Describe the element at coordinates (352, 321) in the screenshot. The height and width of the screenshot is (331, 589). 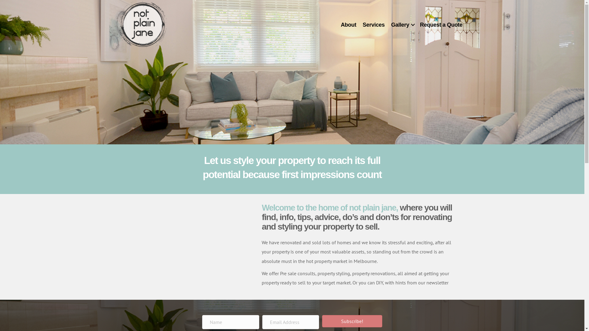
I see `Subscribe!` at that location.